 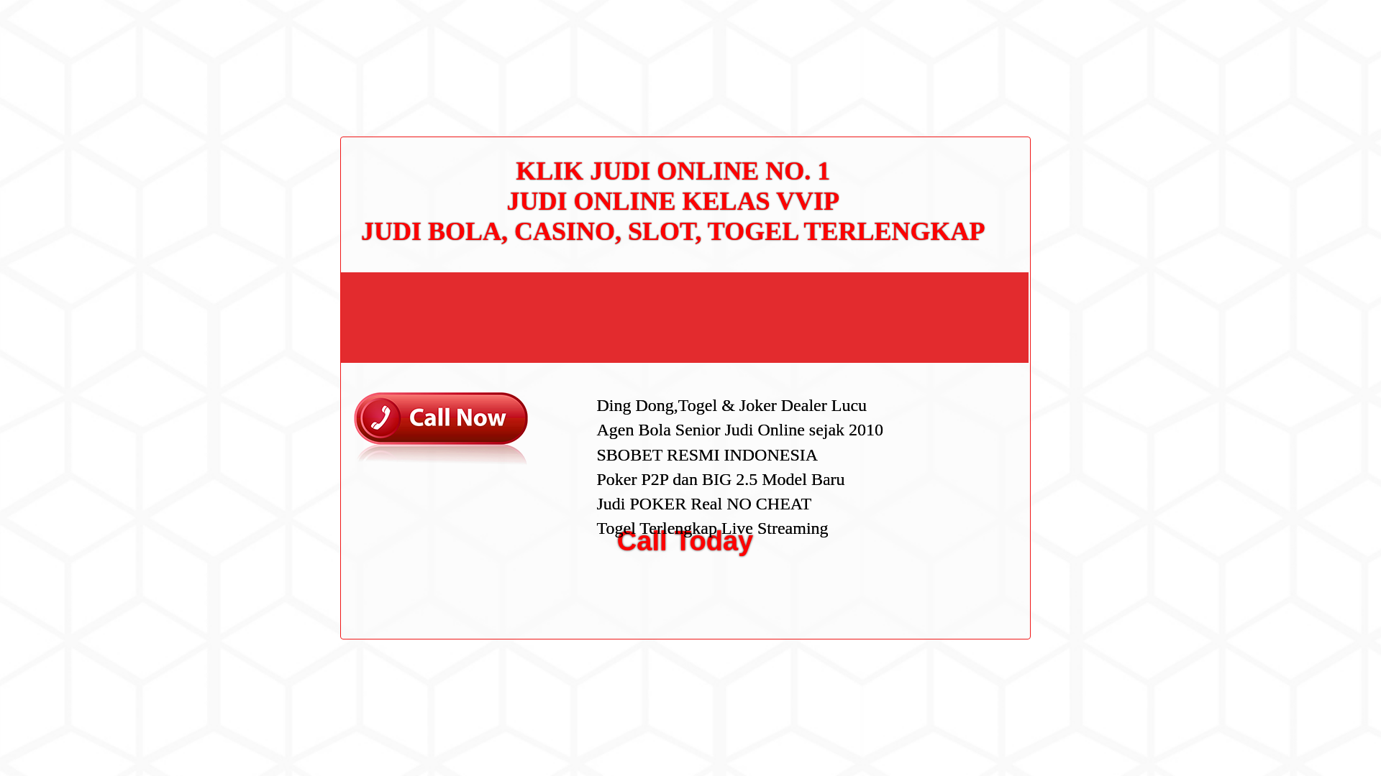 I want to click on RSS, so click(x=926, y=581).